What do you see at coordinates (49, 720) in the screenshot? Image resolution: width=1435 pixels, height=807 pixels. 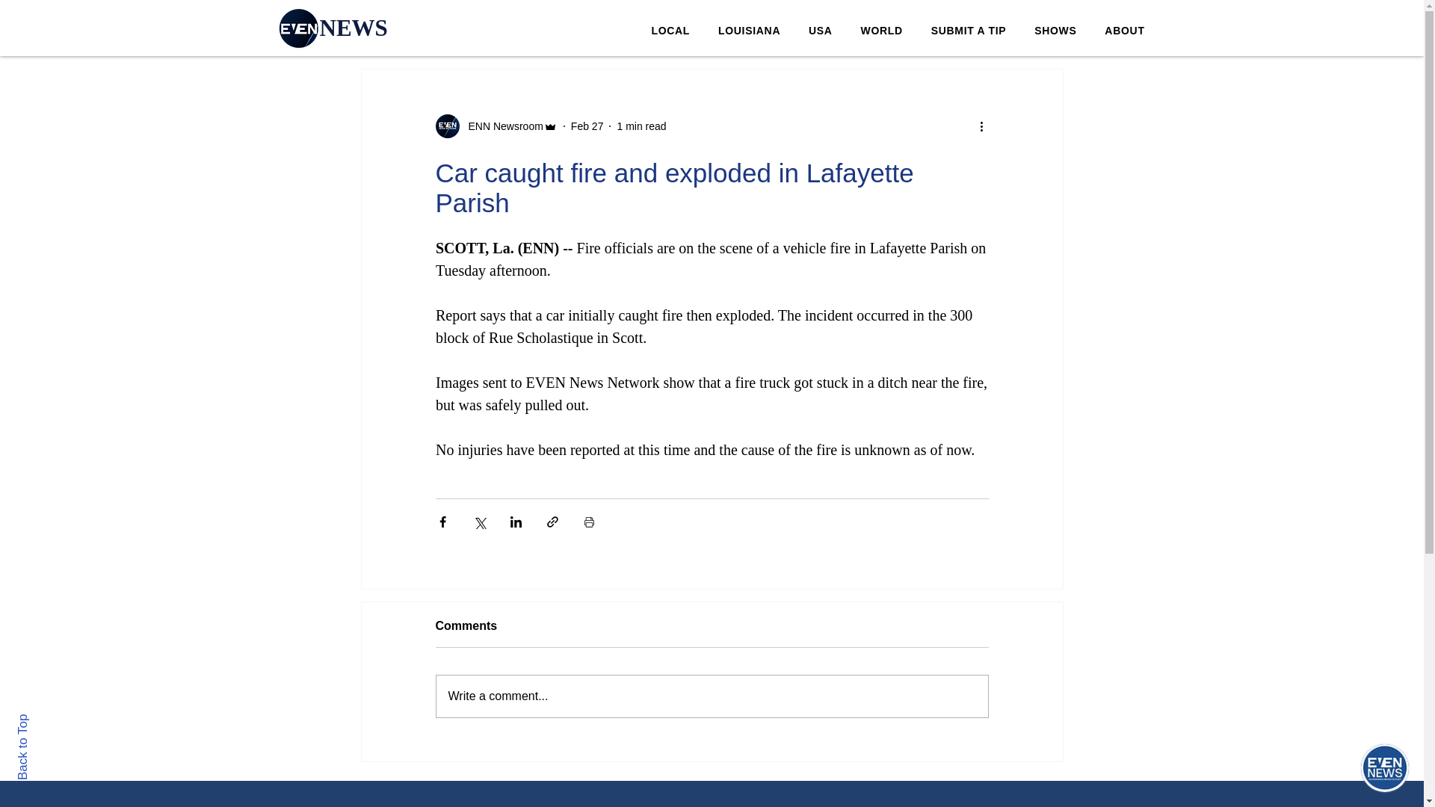 I see `1 min read` at bounding box center [49, 720].